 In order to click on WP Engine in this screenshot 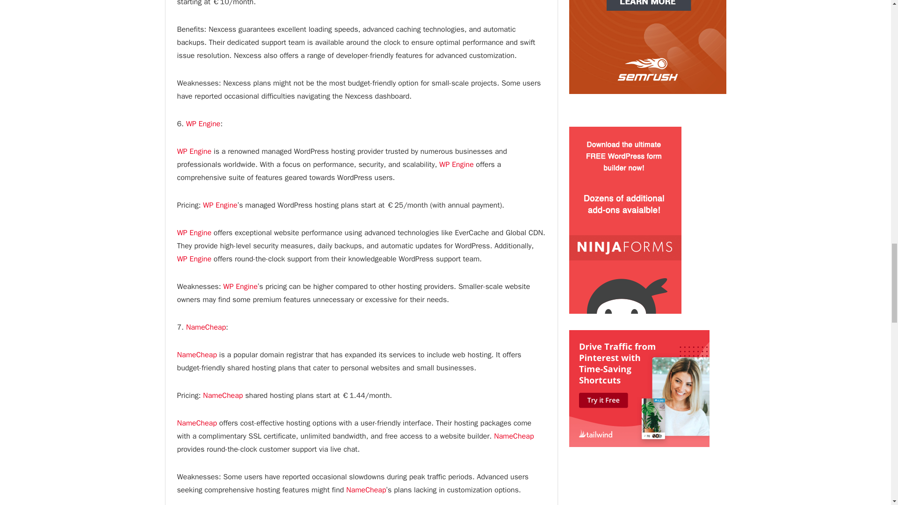, I will do `click(203, 123)`.